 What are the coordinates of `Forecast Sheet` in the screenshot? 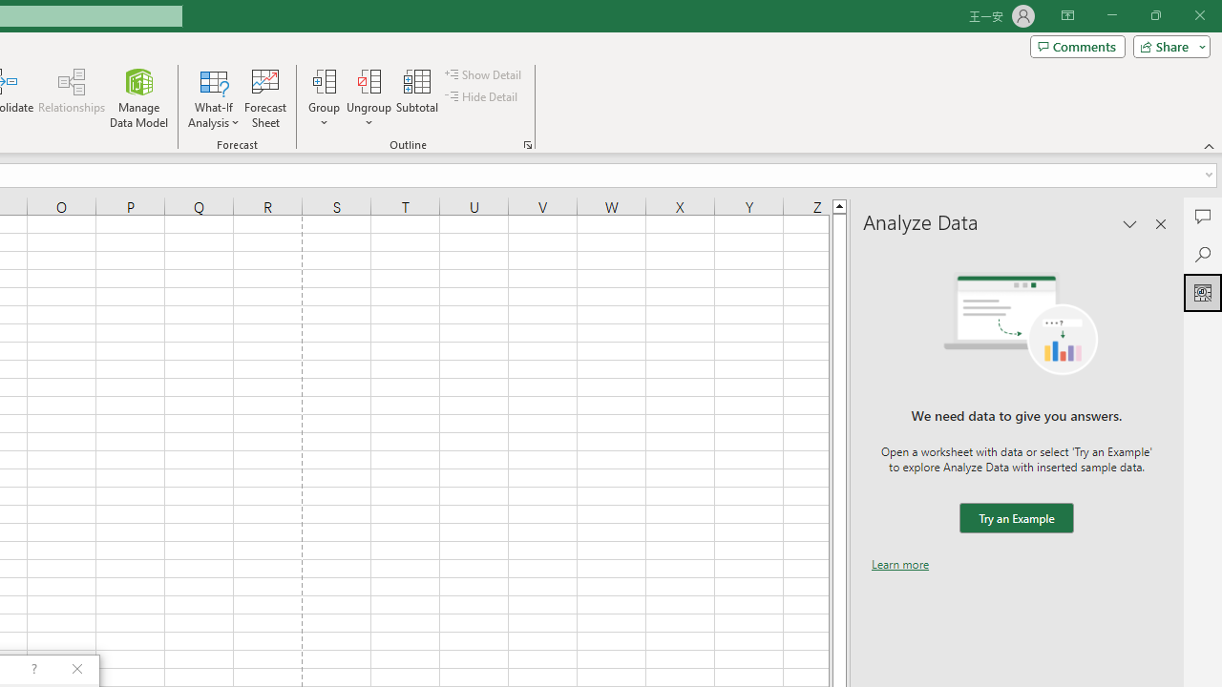 It's located at (265, 97).